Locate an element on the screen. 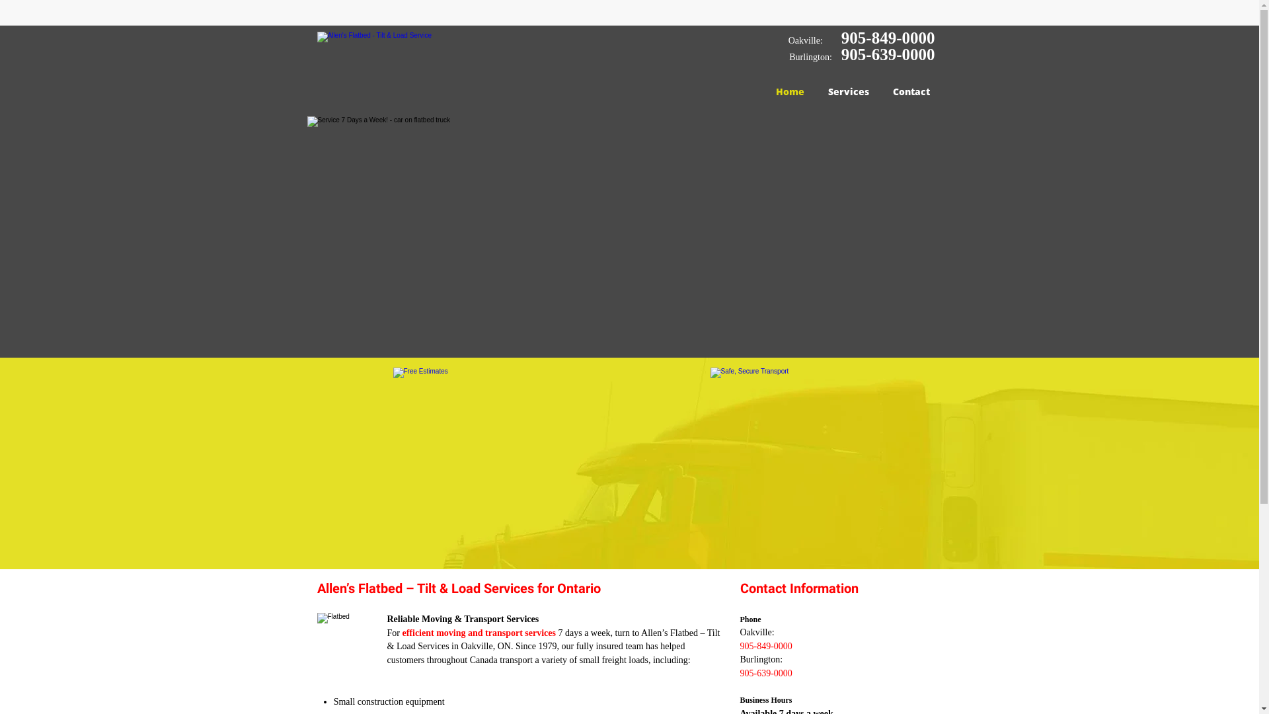 The height and width of the screenshot is (714, 1269). Contact is located at coordinates (911, 92).